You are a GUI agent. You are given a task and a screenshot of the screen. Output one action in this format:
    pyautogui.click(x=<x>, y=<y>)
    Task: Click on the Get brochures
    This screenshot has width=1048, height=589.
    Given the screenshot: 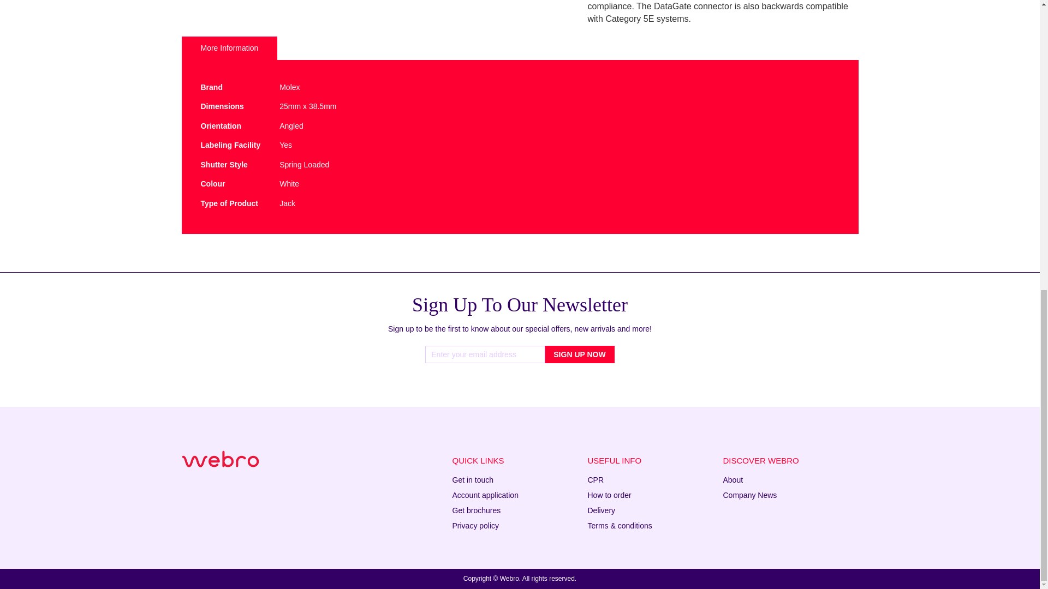 What is the action you would take?
    pyautogui.click(x=476, y=510)
    